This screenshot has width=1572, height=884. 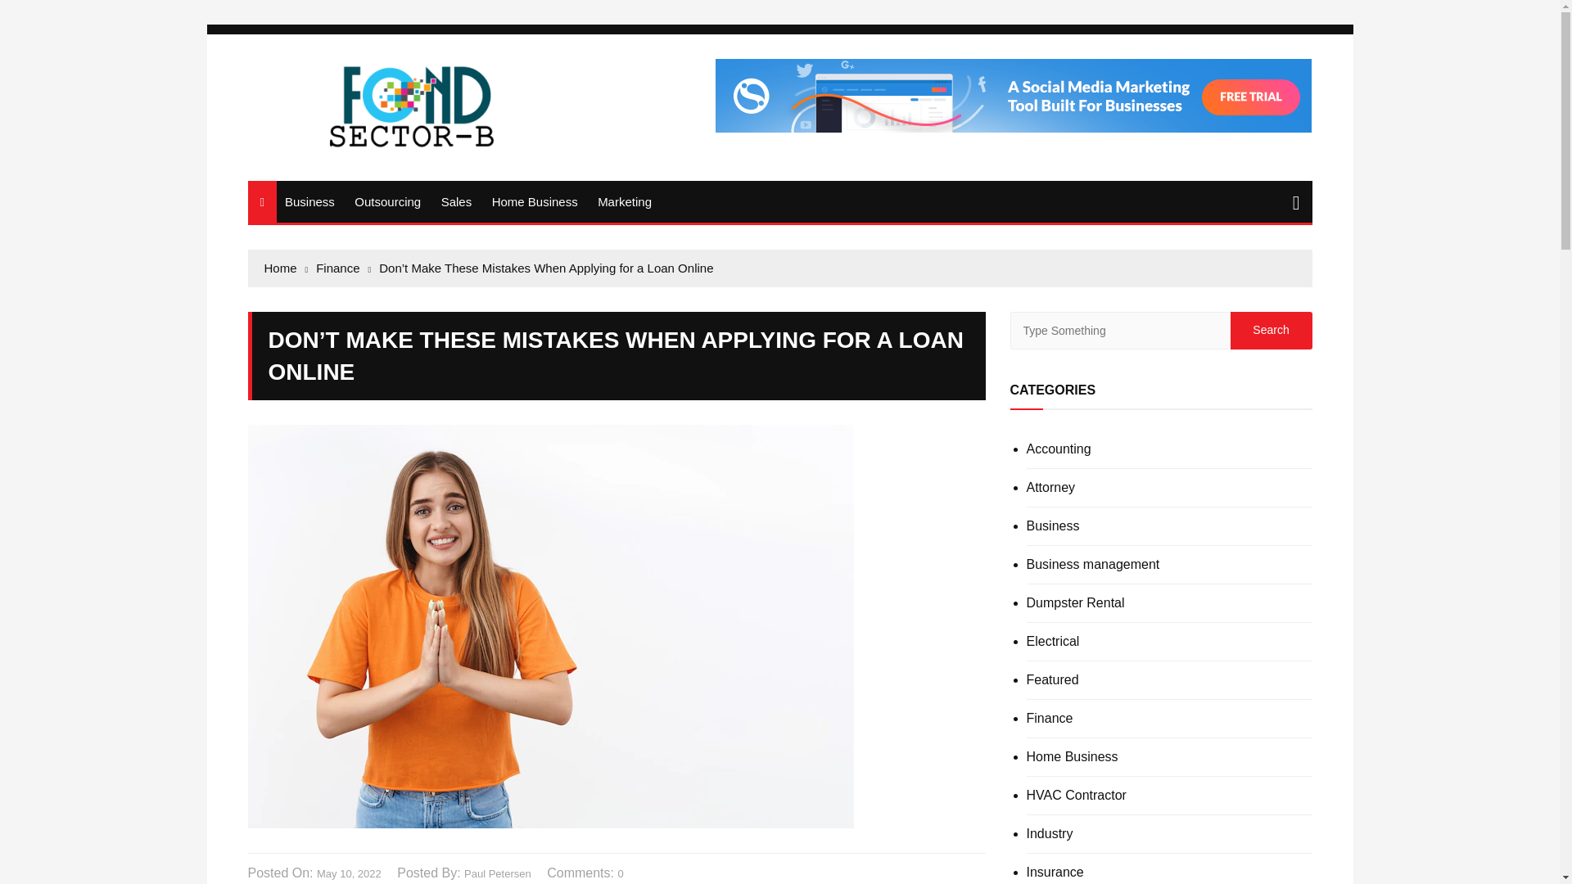 I want to click on Attorney, so click(x=1050, y=487).